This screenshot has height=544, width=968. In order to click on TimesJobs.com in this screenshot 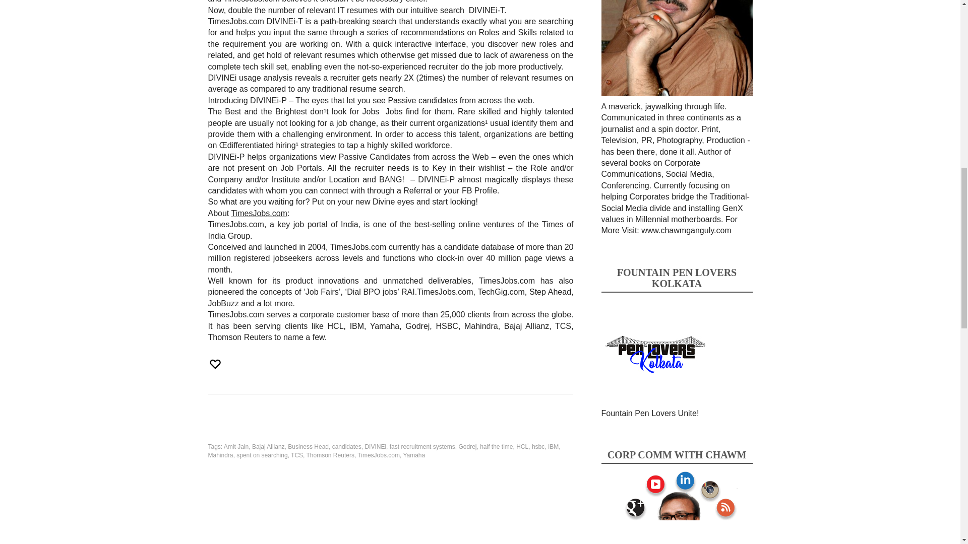, I will do `click(378, 455)`.